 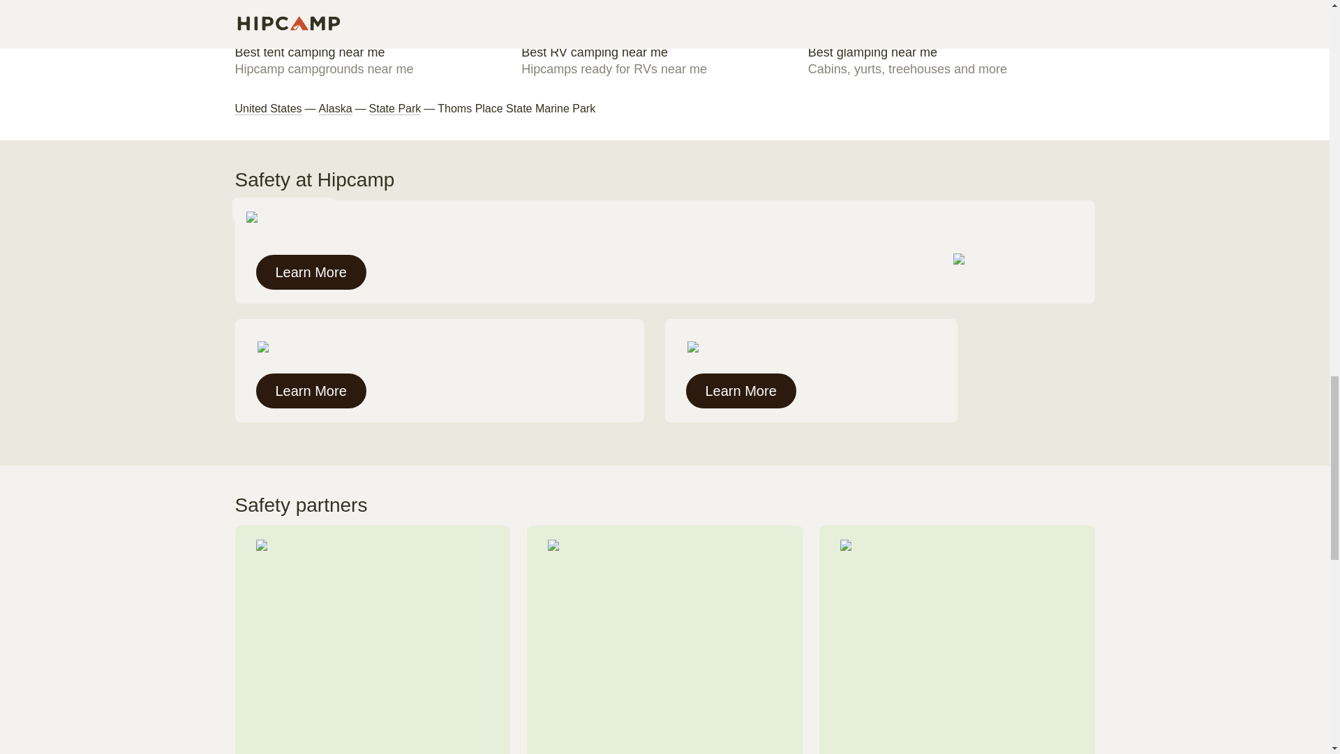 What do you see at coordinates (378, 60) in the screenshot?
I see `Learn More` at bounding box center [378, 60].